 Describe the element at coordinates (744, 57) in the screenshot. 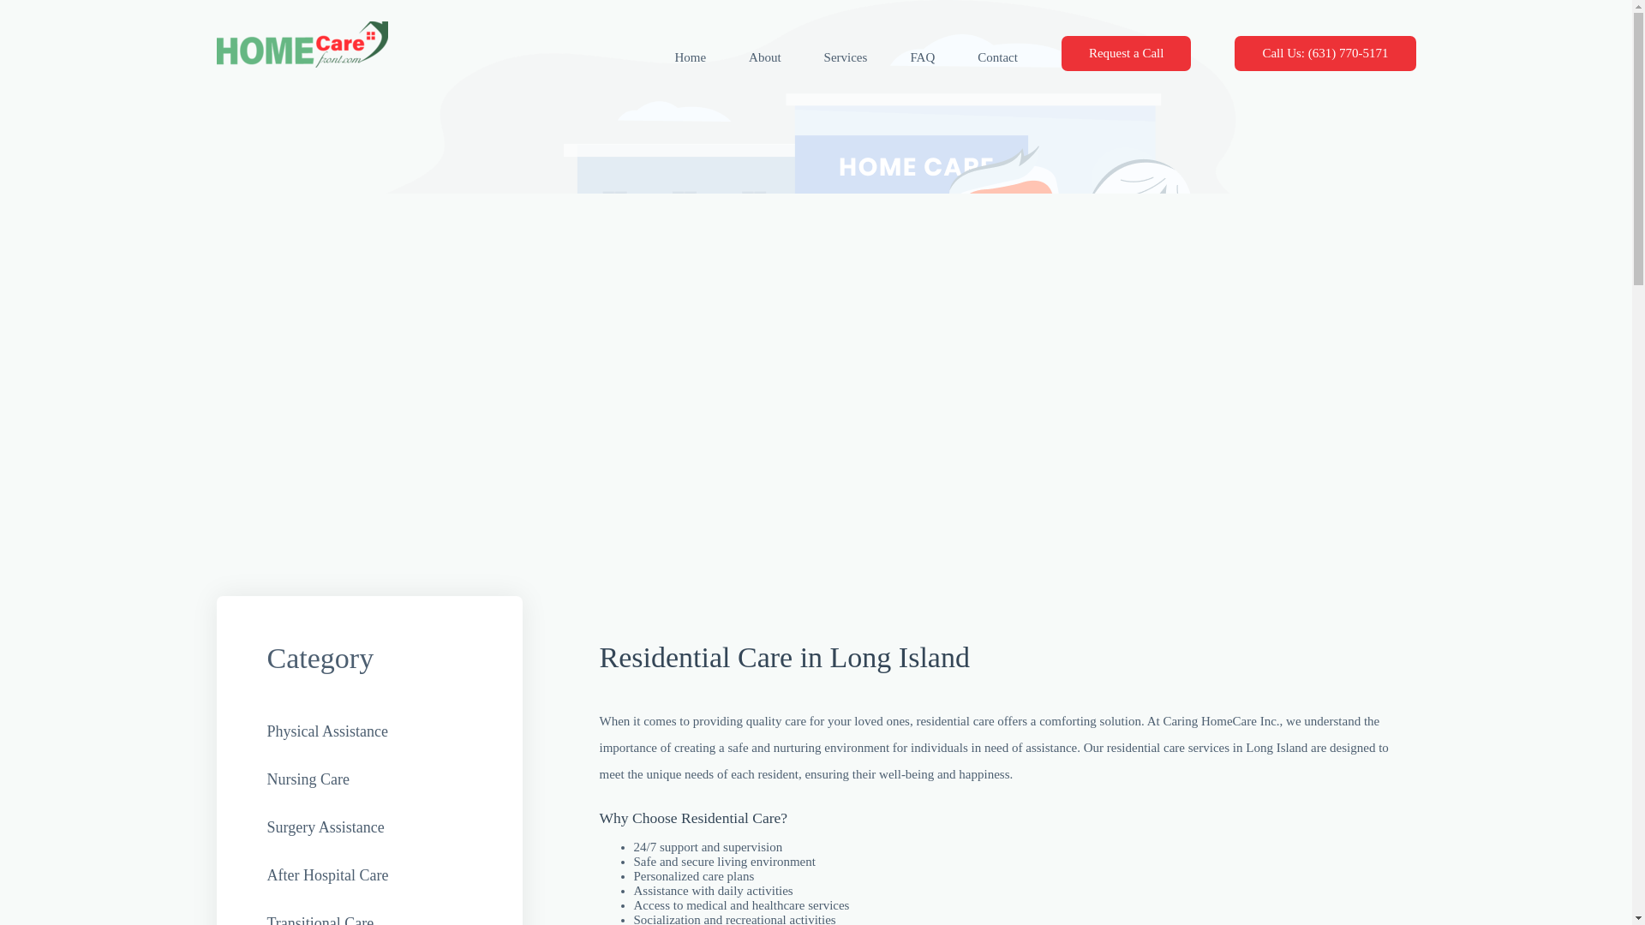

I see `About` at that location.